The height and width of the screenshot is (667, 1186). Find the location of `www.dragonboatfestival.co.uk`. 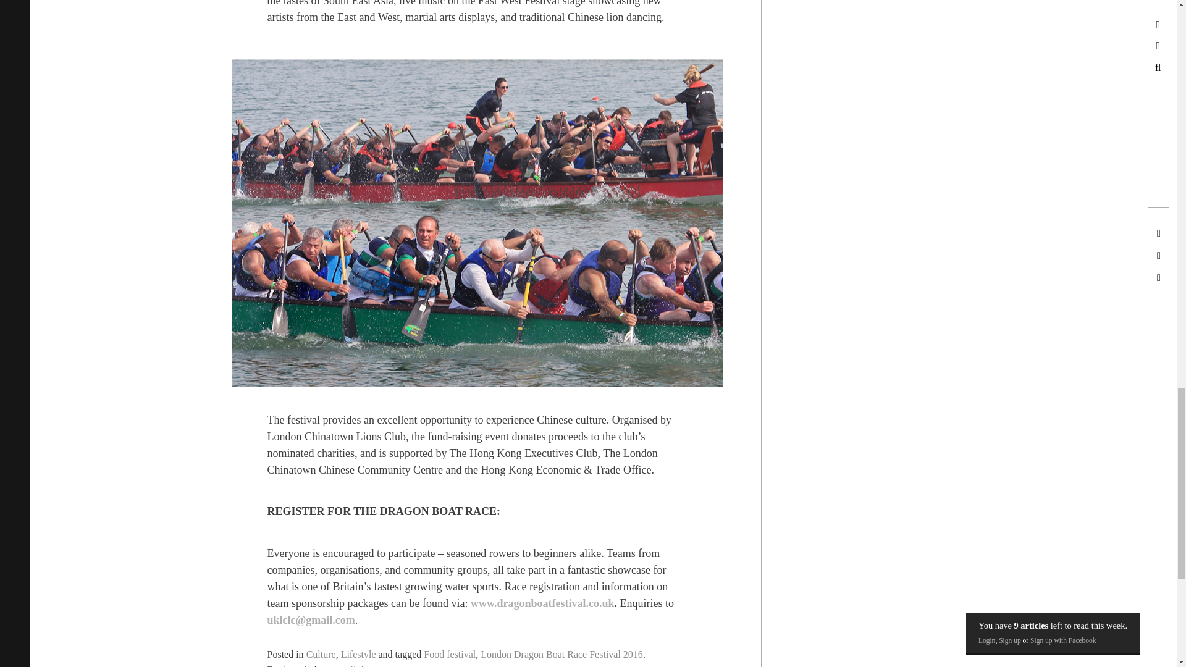

www.dragonboatfestival.co.uk is located at coordinates (542, 603).